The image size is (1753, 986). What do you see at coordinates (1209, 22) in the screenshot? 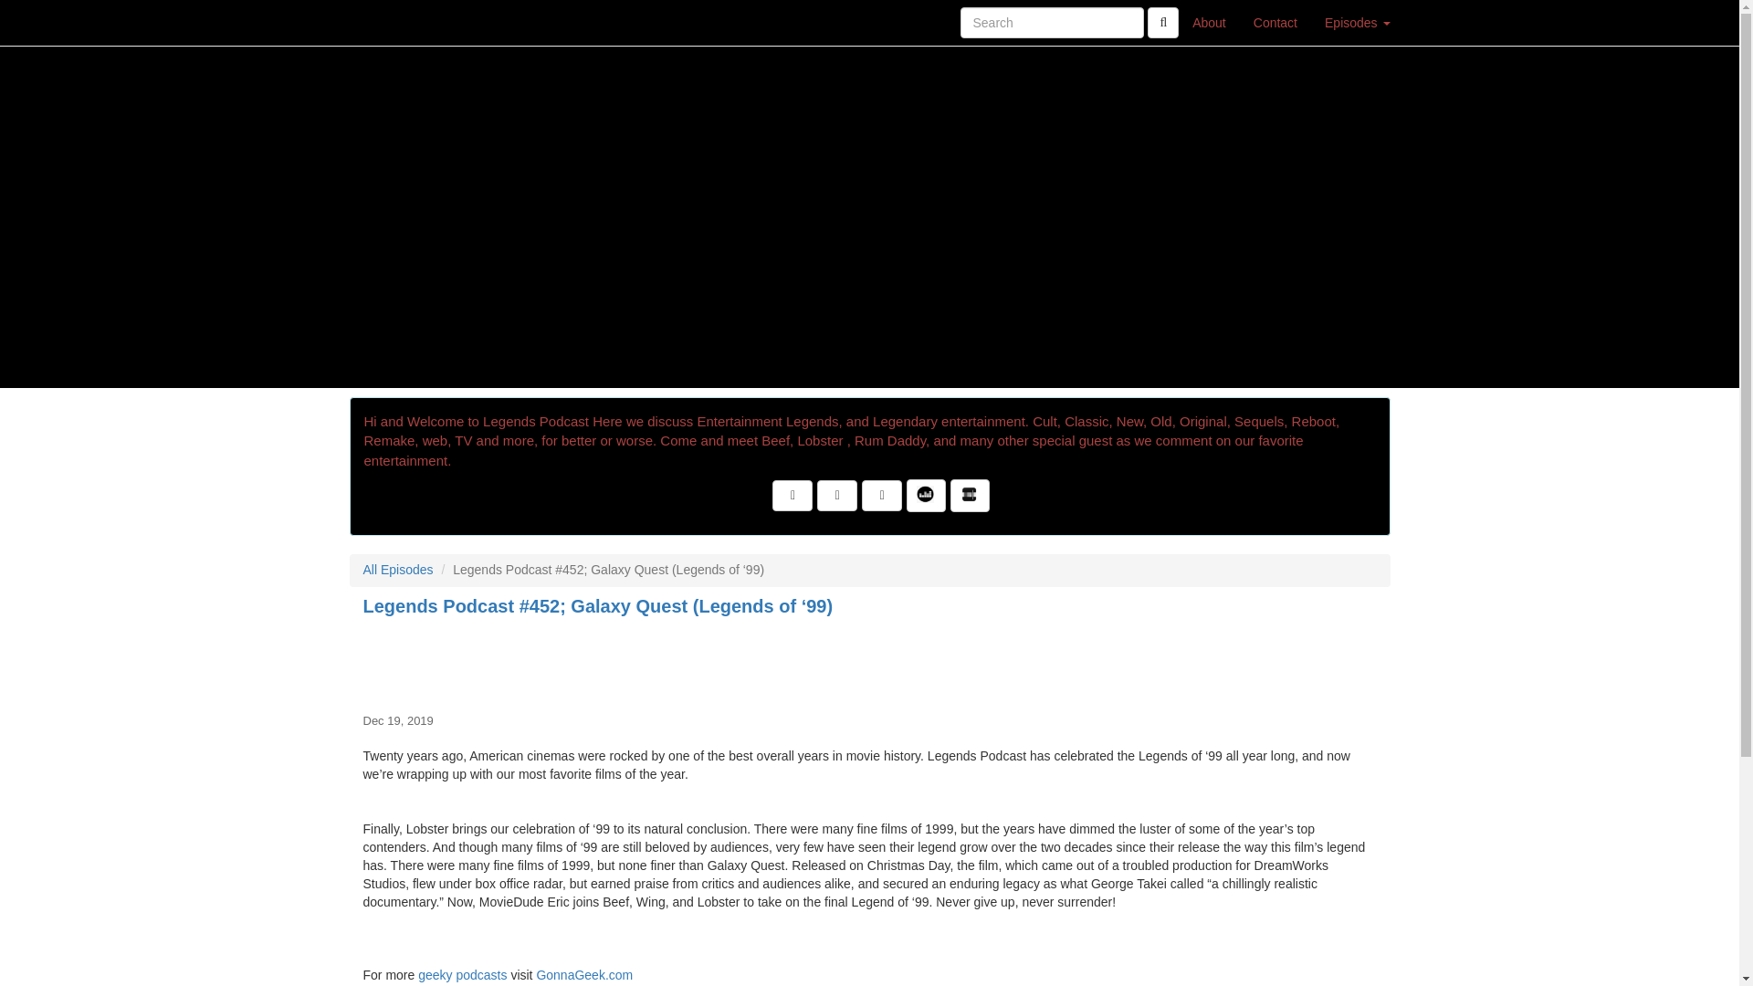
I see `About` at bounding box center [1209, 22].